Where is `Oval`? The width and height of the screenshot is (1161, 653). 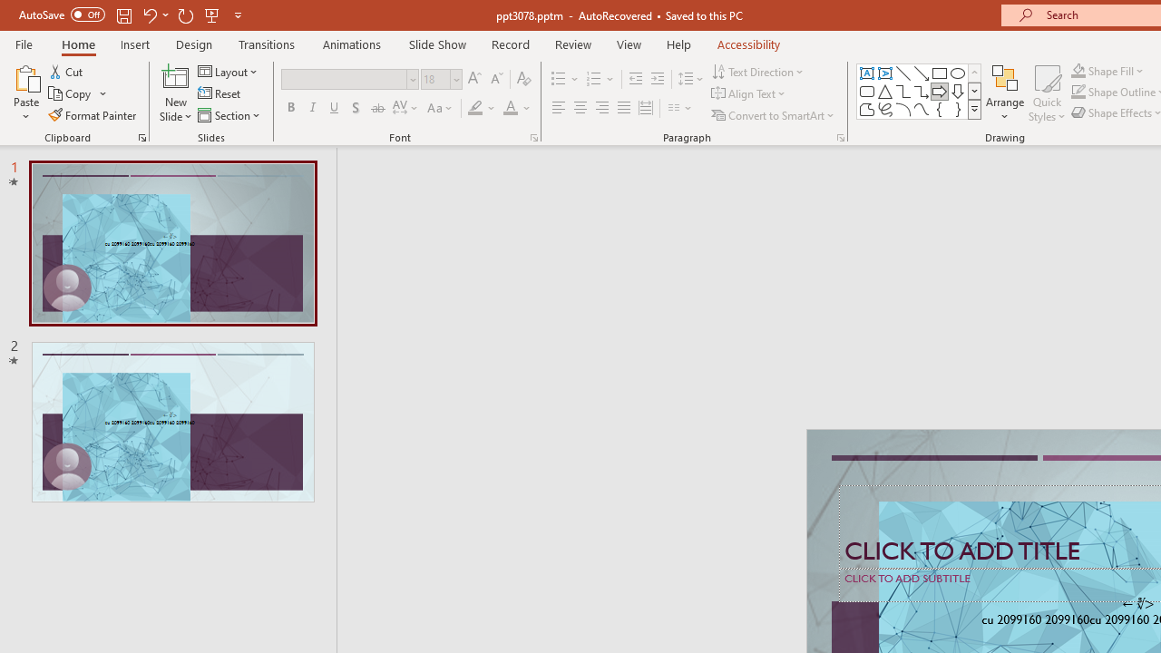 Oval is located at coordinates (958, 73).